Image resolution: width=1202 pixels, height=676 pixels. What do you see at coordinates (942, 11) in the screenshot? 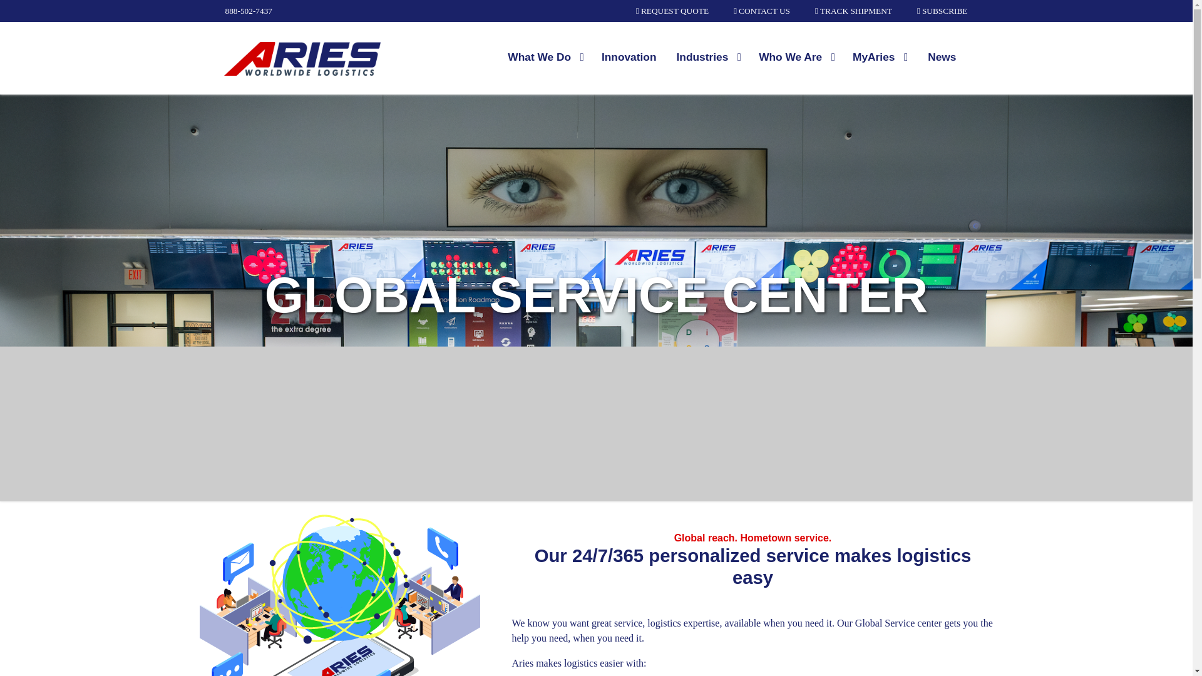
I see `SUBSCRIBE` at bounding box center [942, 11].